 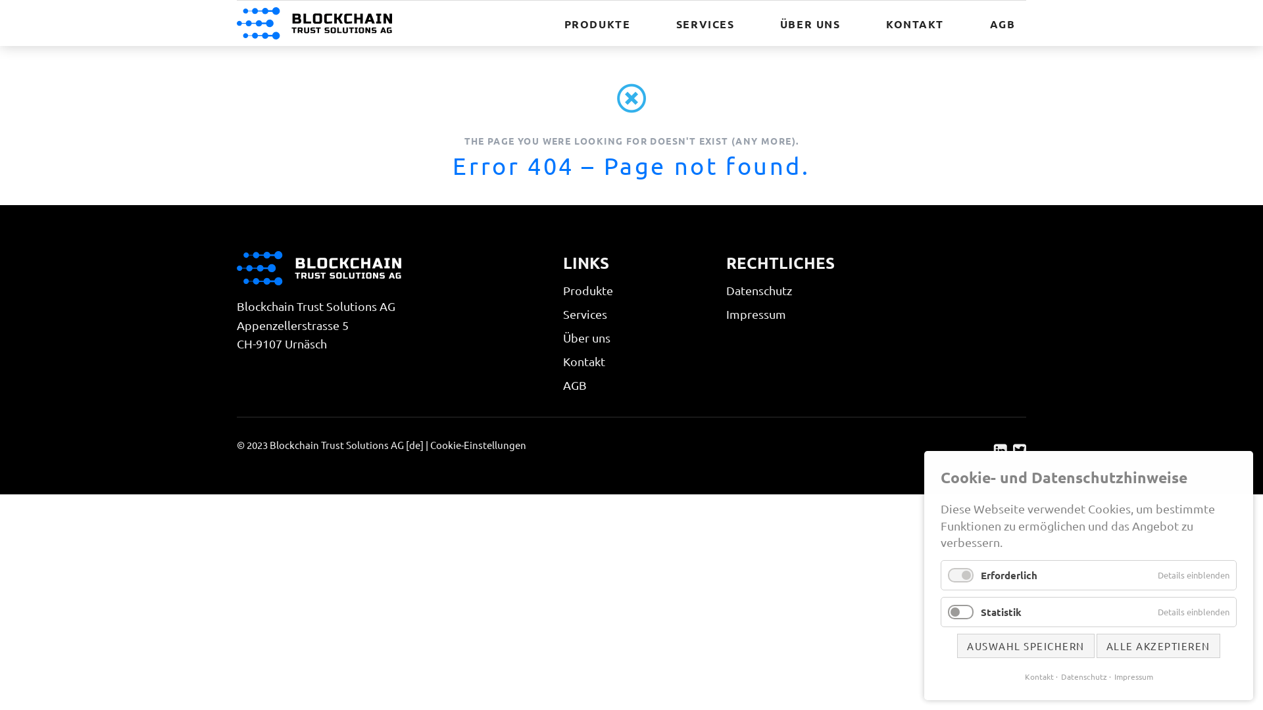 What do you see at coordinates (1131, 677) in the screenshot?
I see `Impressum` at bounding box center [1131, 677].